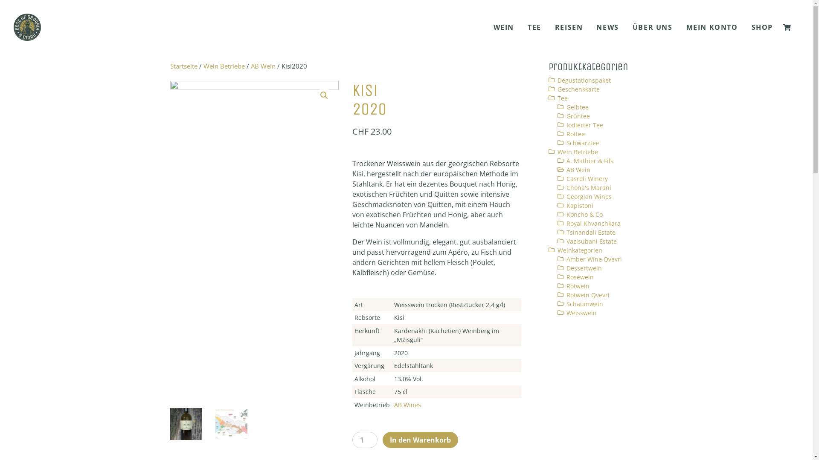 The width and height of the screenshot is (819, 460). I want to click on Vazisubani Estate, so click(592, 241).